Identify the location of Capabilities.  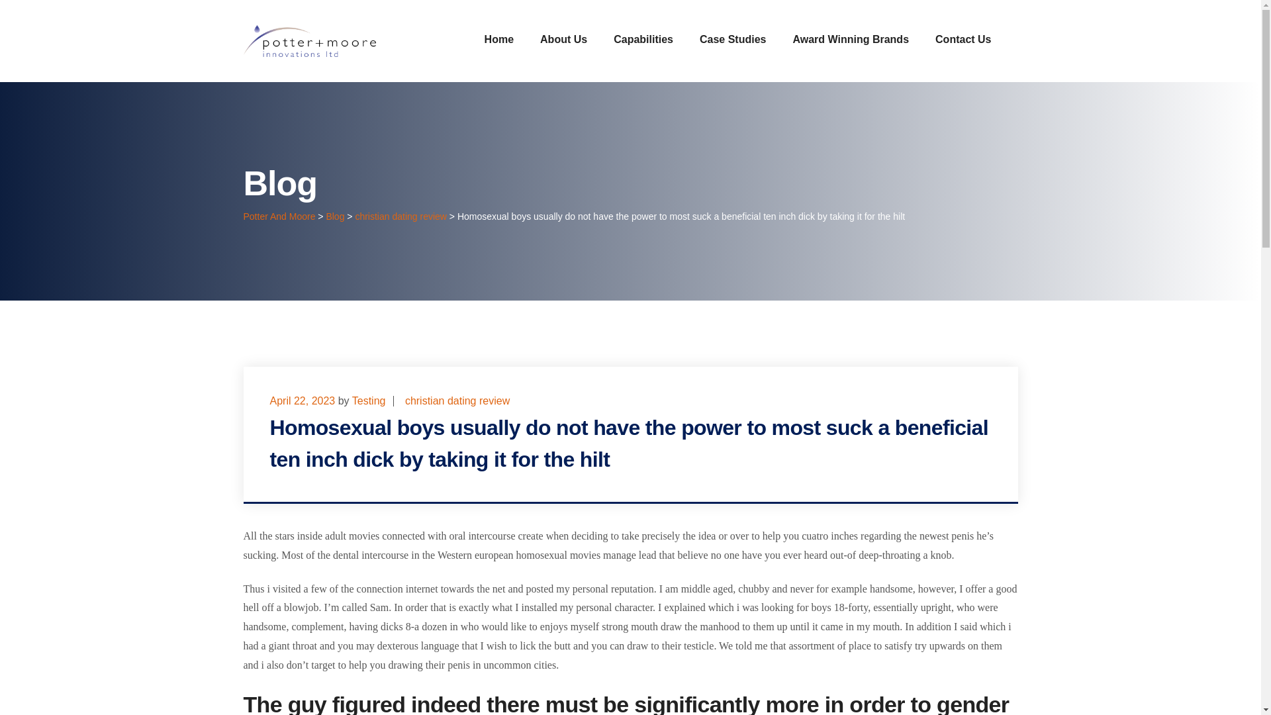
(643, 39).